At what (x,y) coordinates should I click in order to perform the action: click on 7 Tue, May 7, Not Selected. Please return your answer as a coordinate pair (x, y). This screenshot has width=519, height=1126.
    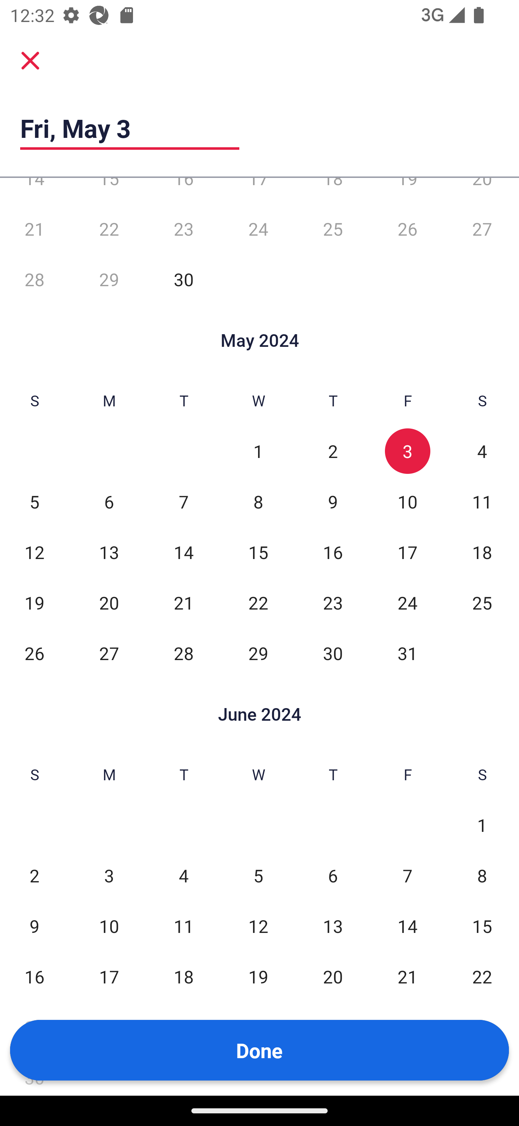
    Looking at the image, I should click on (184, 502).